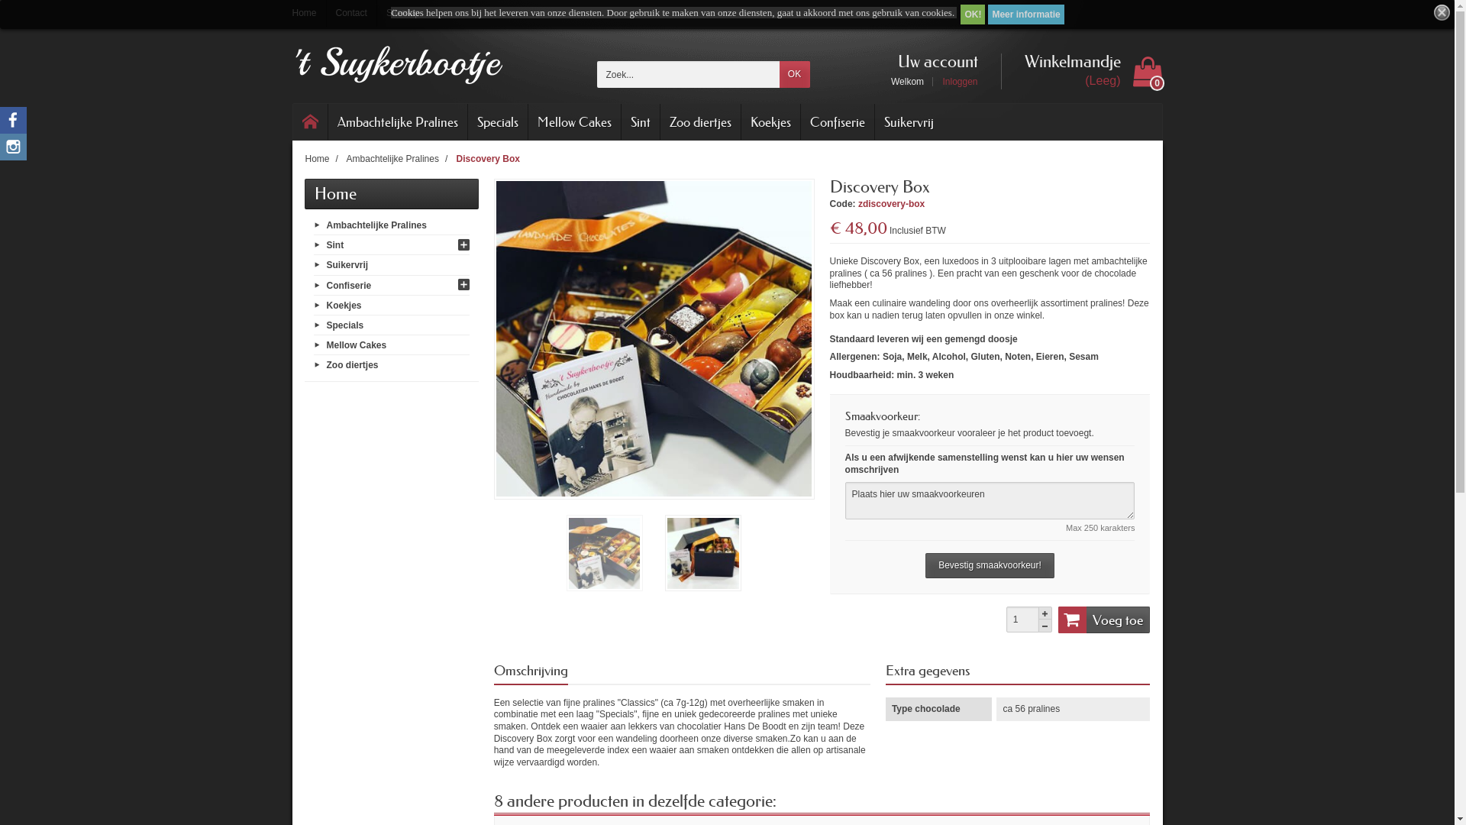 Image resolution: width=1466 pixels, height=825 pixels. Describe the element at coordinates (531, 671) in the screenshot. I see `Omschrijving` at that location.